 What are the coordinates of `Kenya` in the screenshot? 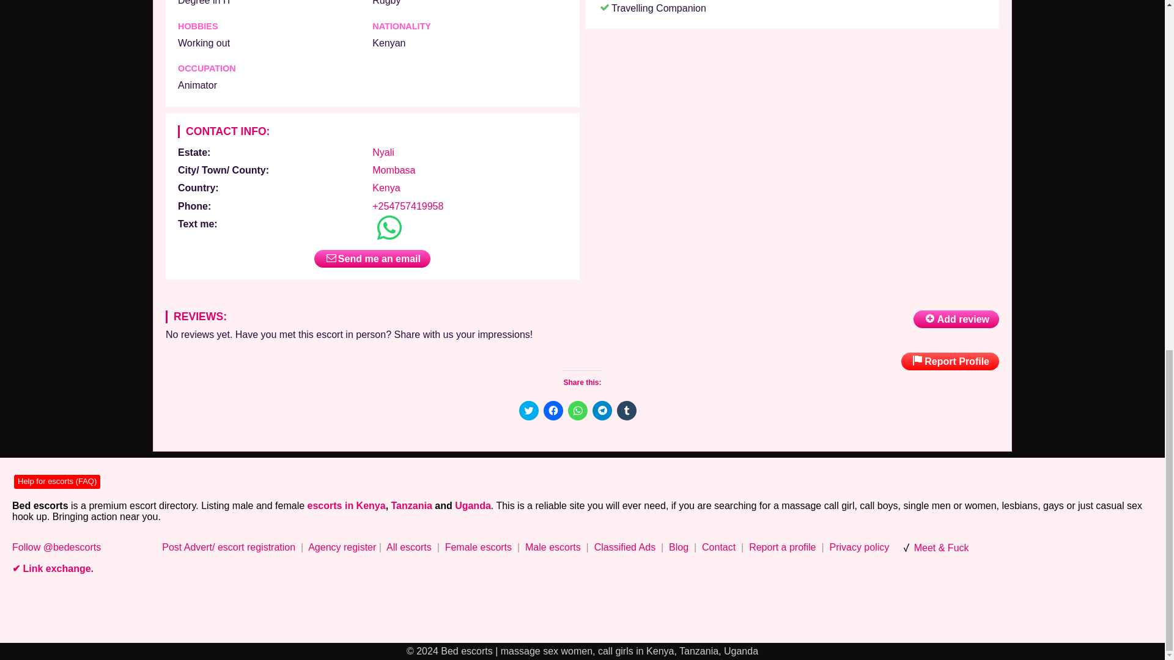 It's located at (386, 188).